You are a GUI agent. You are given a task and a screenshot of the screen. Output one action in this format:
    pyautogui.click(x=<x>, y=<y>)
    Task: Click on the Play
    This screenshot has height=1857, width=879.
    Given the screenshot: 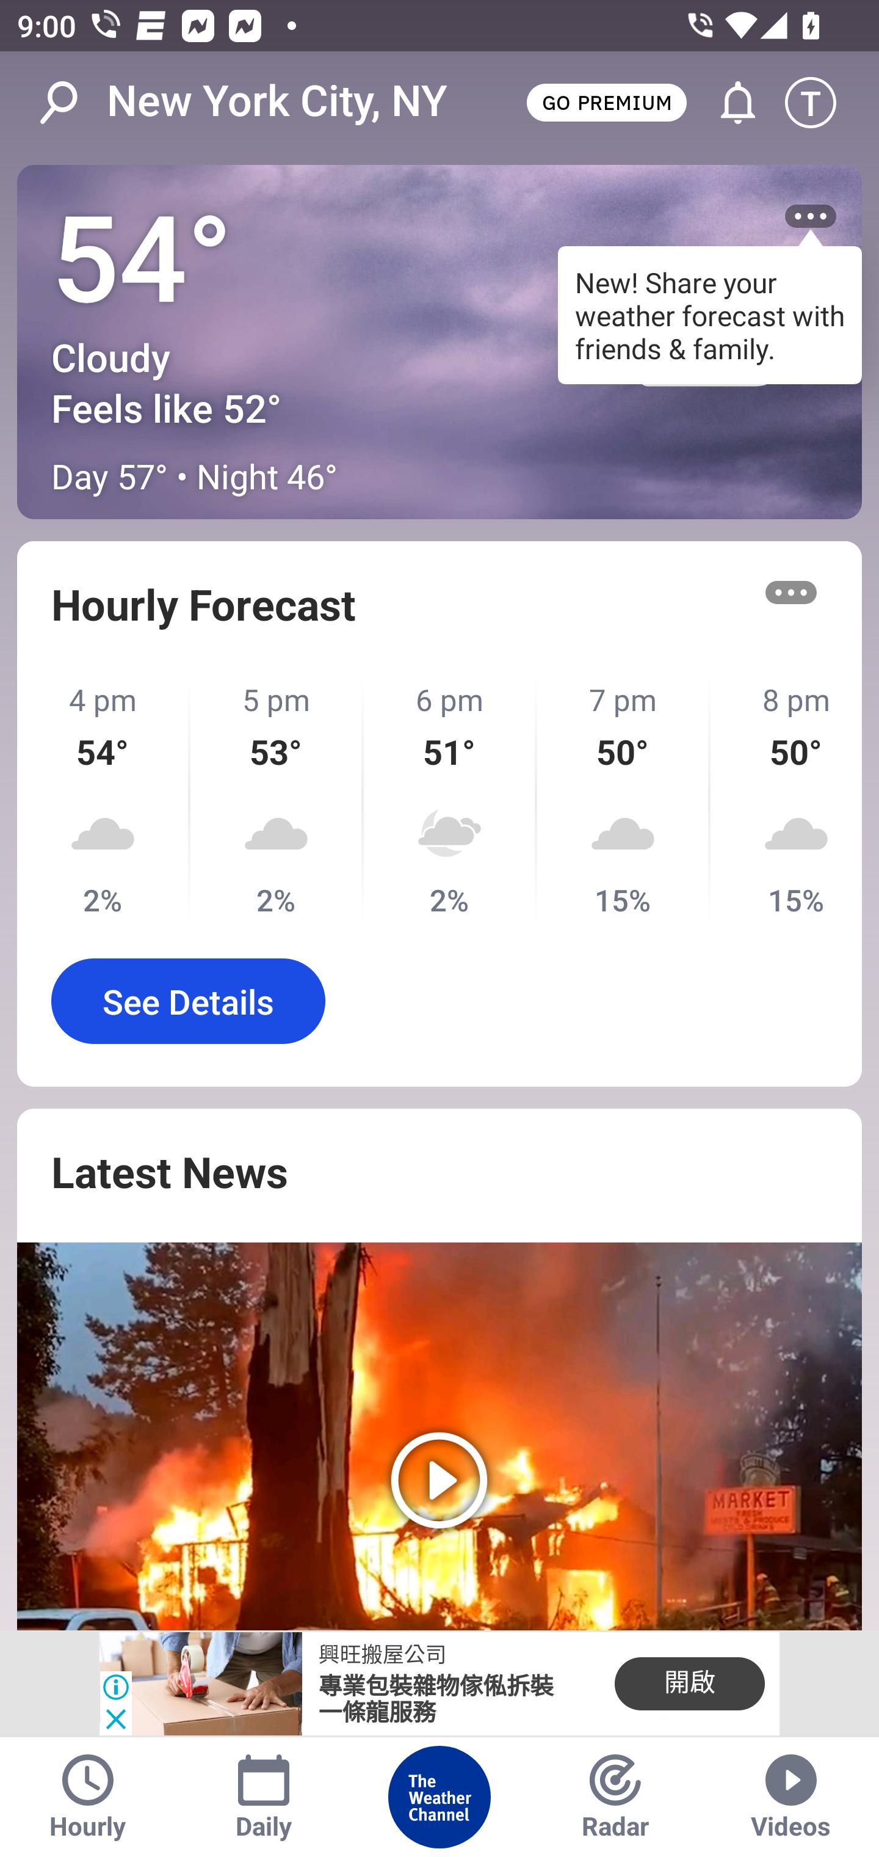 What is the action you would take?
    pyautogui.click(x=440, y=1436)
    